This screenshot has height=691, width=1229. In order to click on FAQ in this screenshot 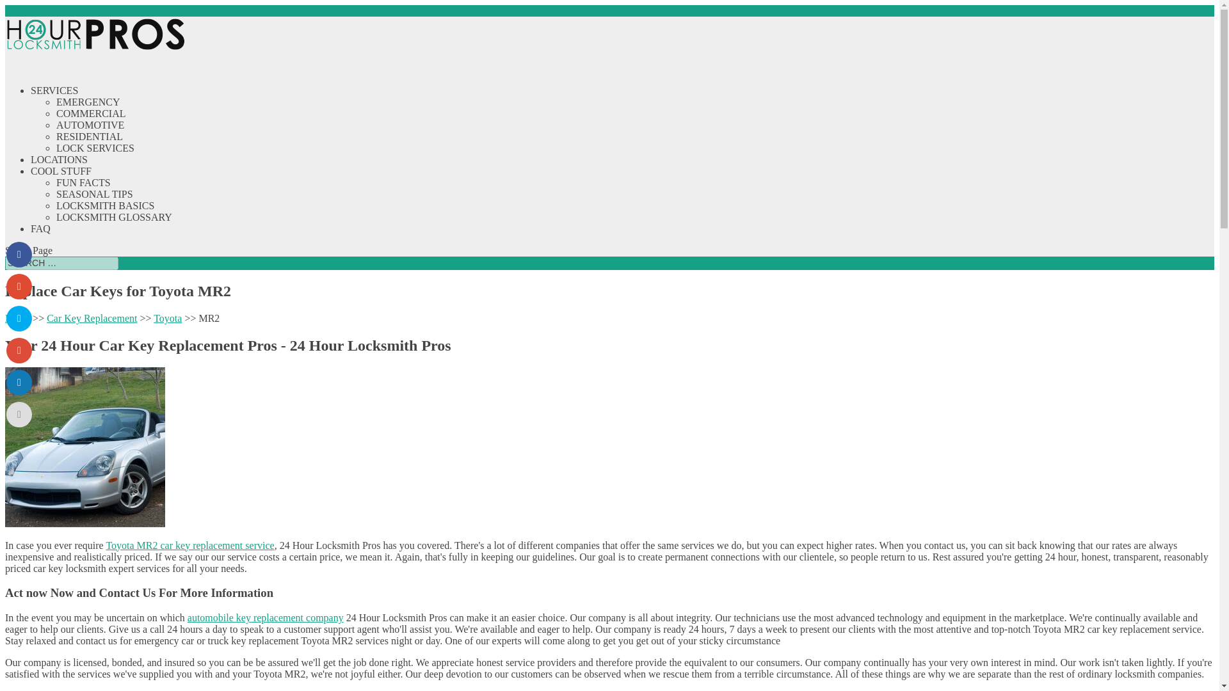, I will do `click(40, 239)`.